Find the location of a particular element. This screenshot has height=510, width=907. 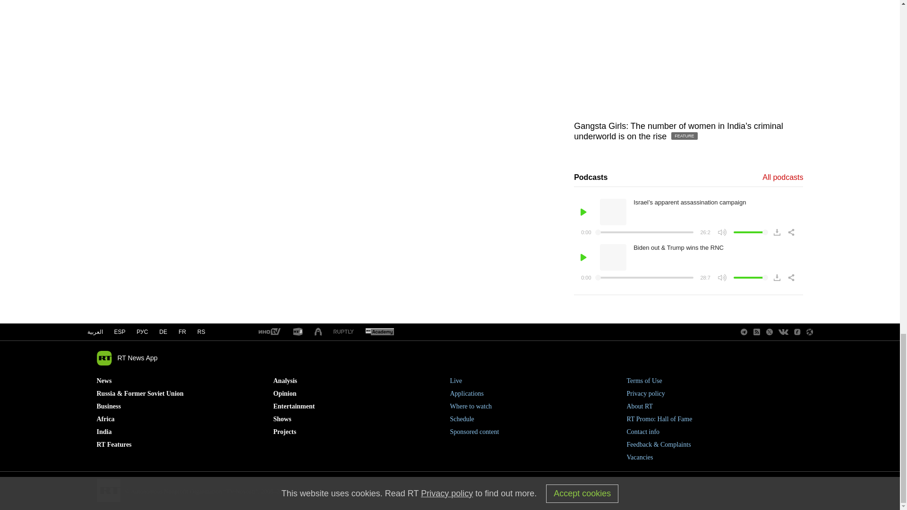

RT  is located at coordinates (269, 332).